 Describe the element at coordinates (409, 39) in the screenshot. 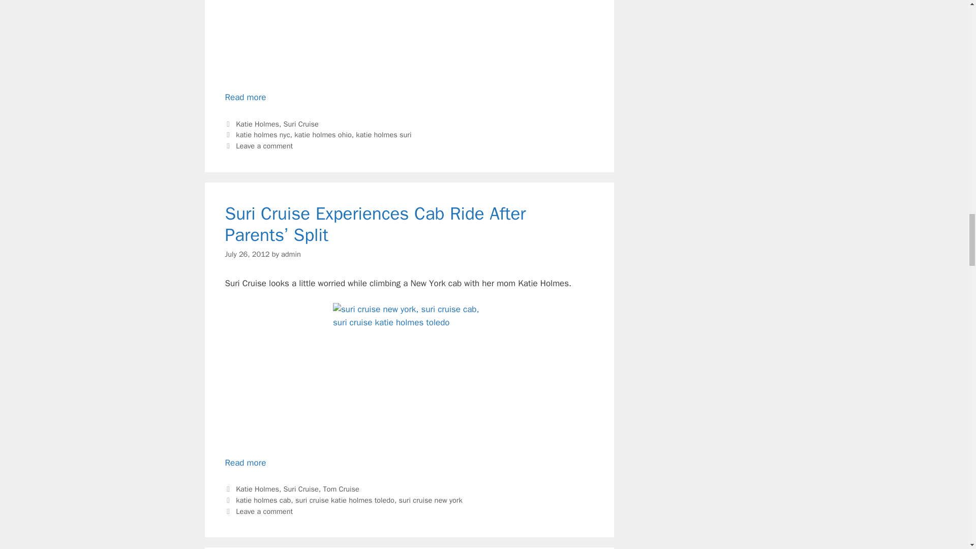

I see `Katie Holmes And Suri Cruise Share A Laugh In New York ` at that location.